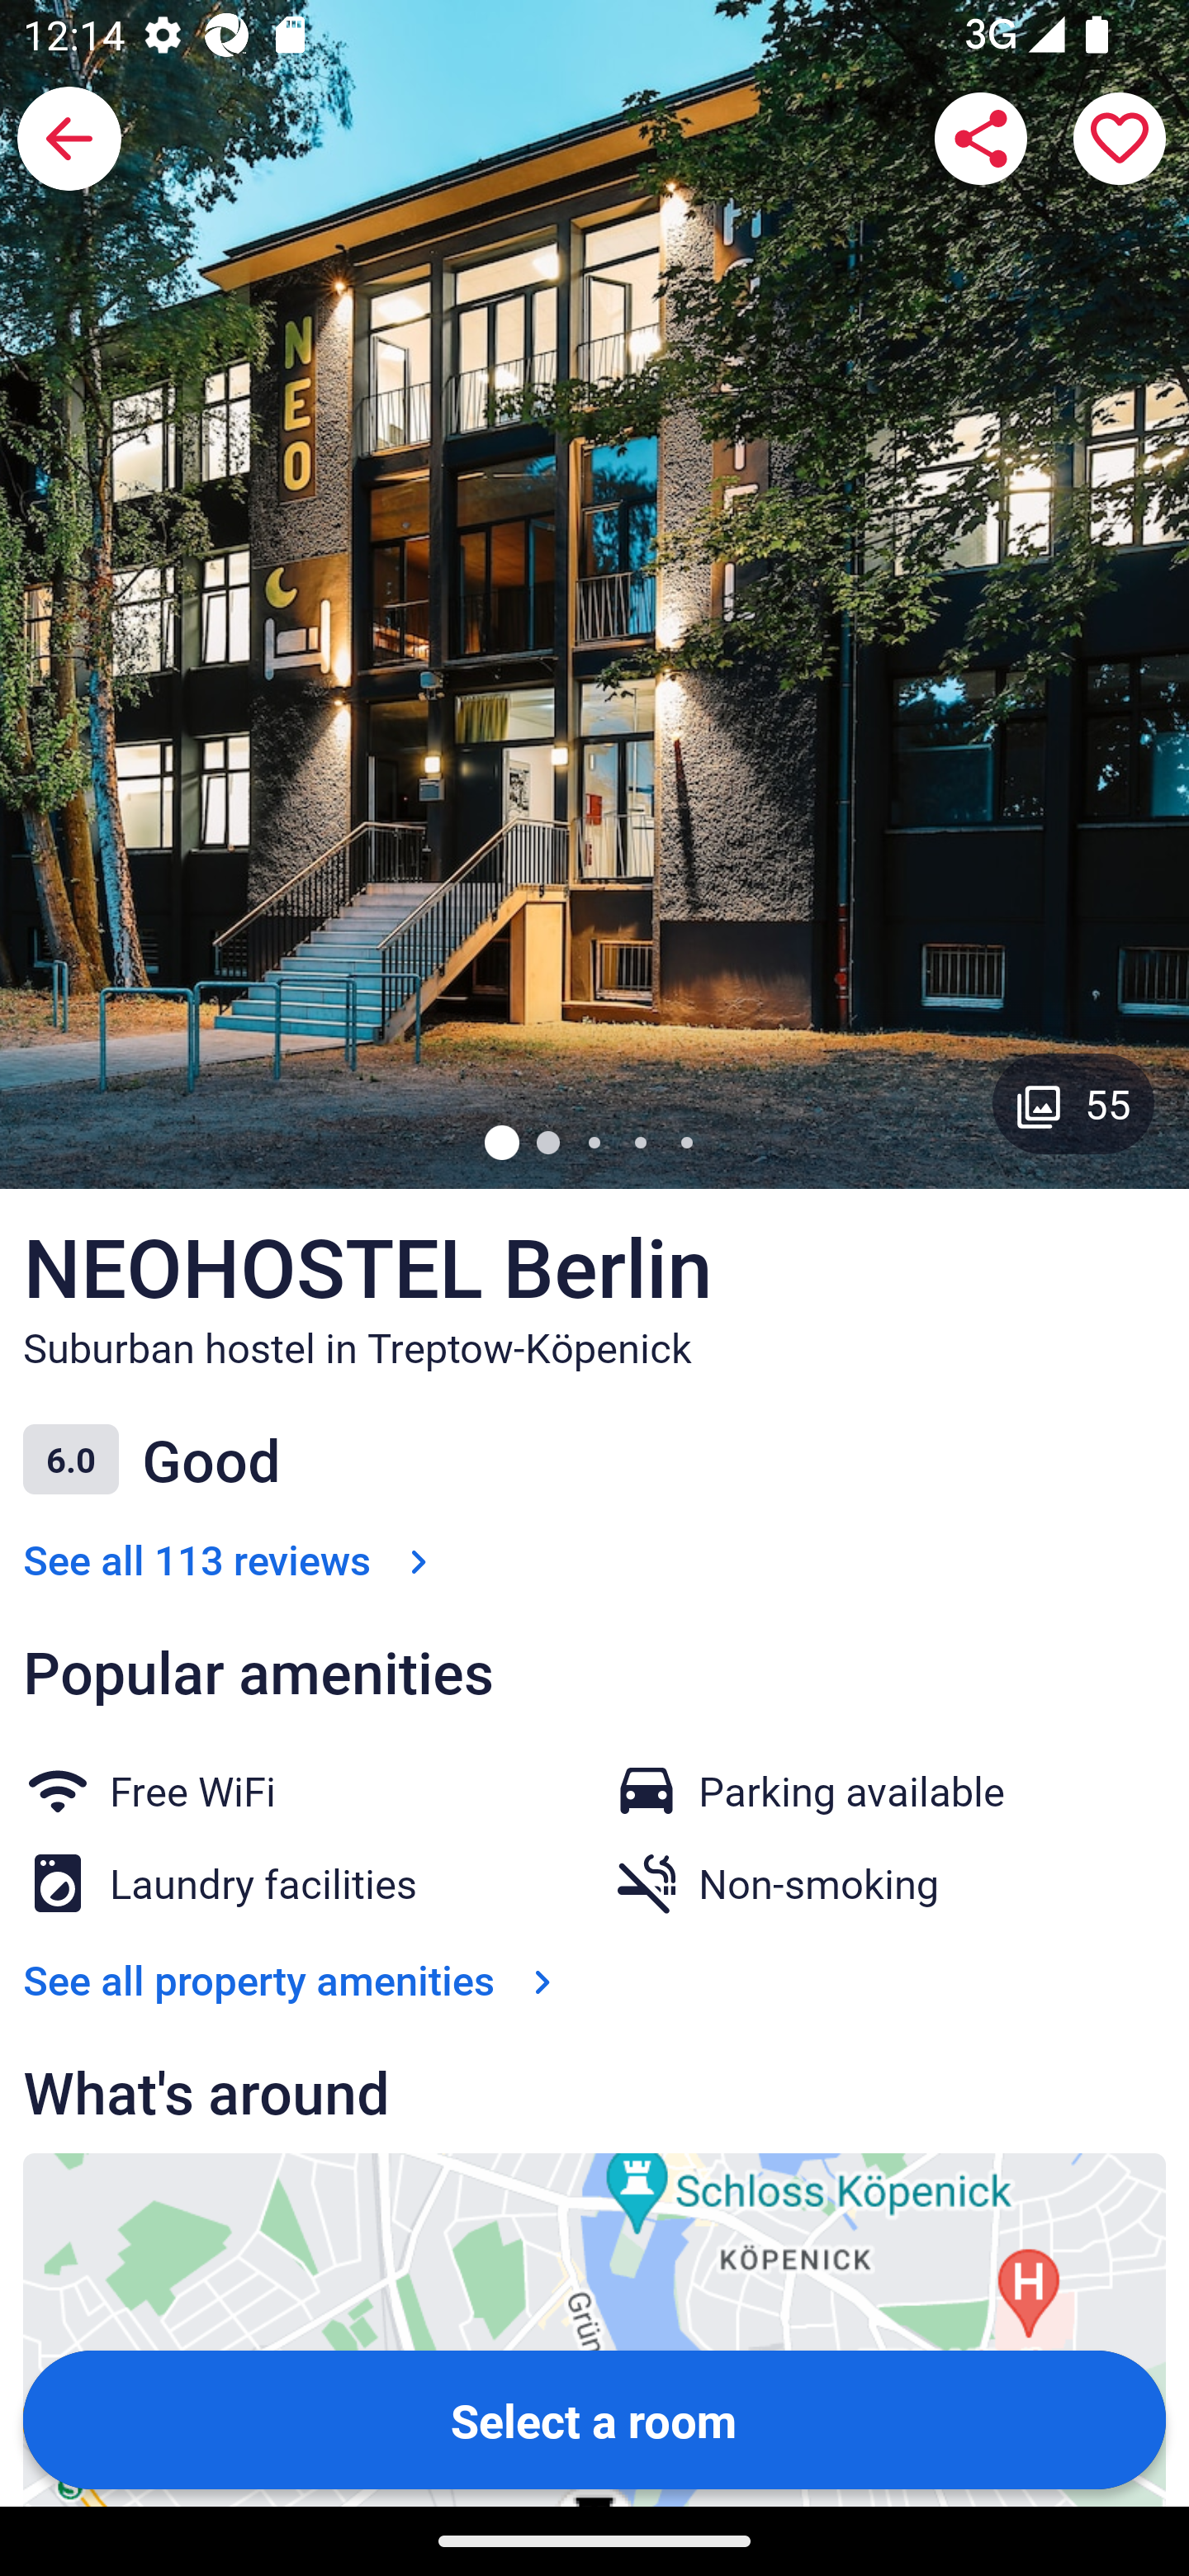 This screenshot has width=1189, height=2576. I want to click on See all property amenities, so click(294, 1981).